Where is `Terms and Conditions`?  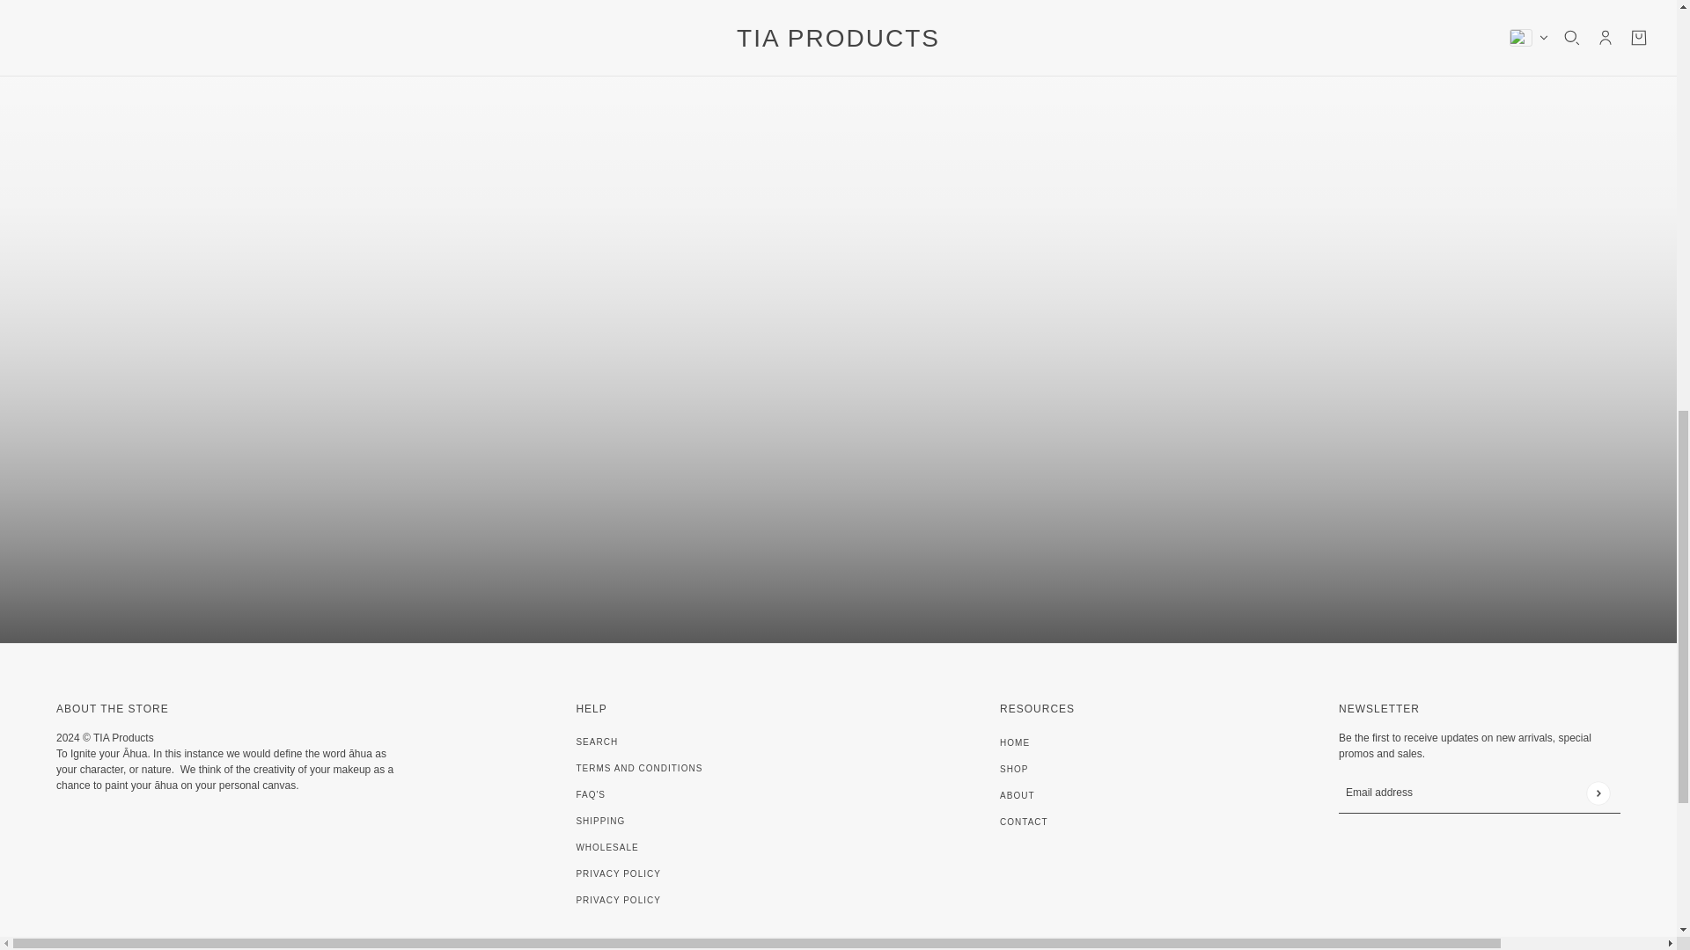
Terms and Conditions is located at coordinates (639, 769).